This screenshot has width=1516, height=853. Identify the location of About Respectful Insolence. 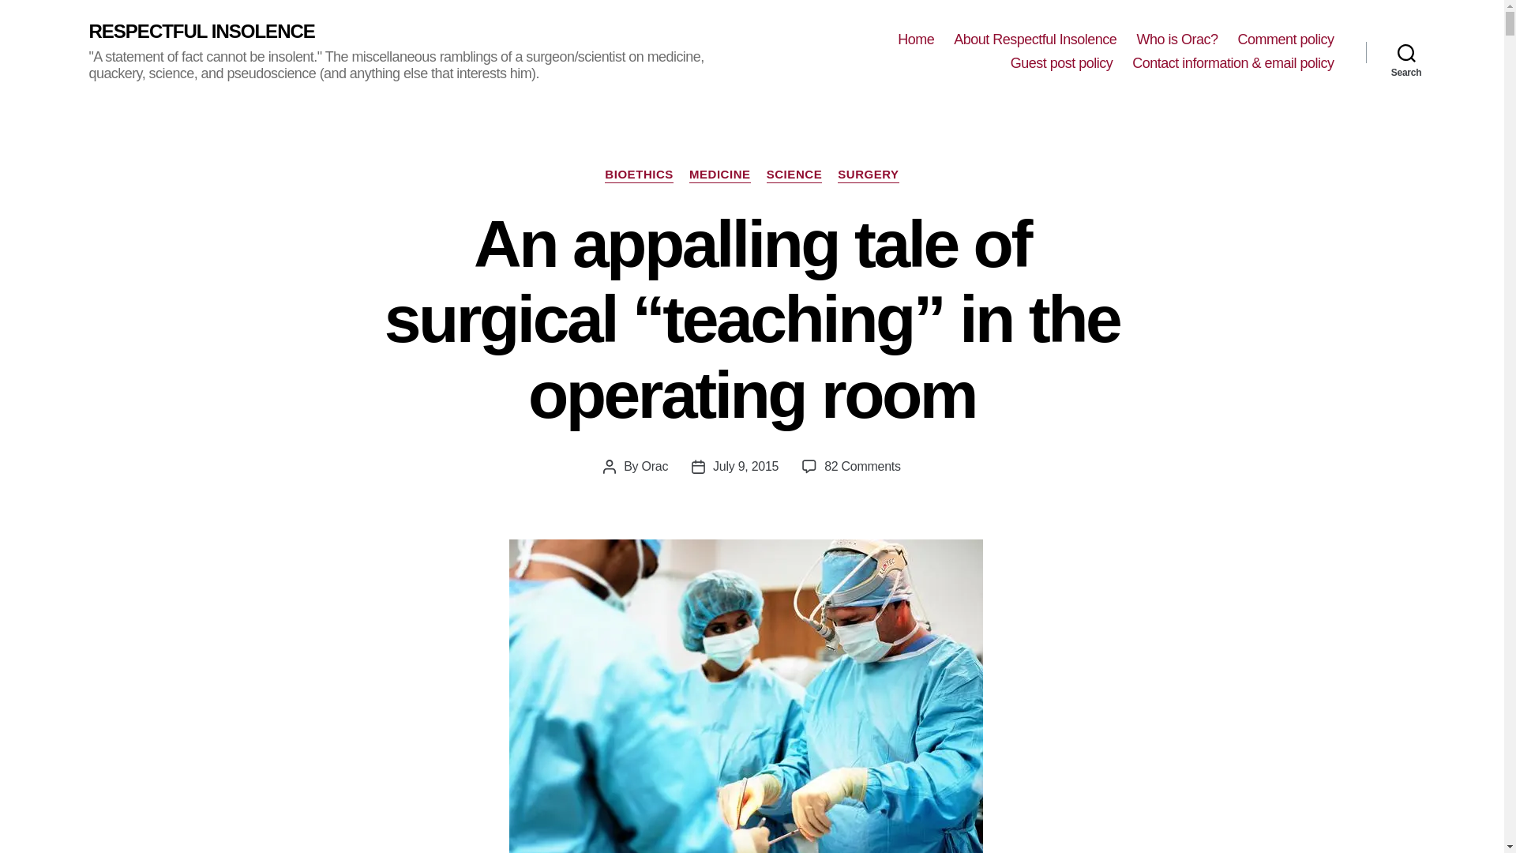
(1034, 39).